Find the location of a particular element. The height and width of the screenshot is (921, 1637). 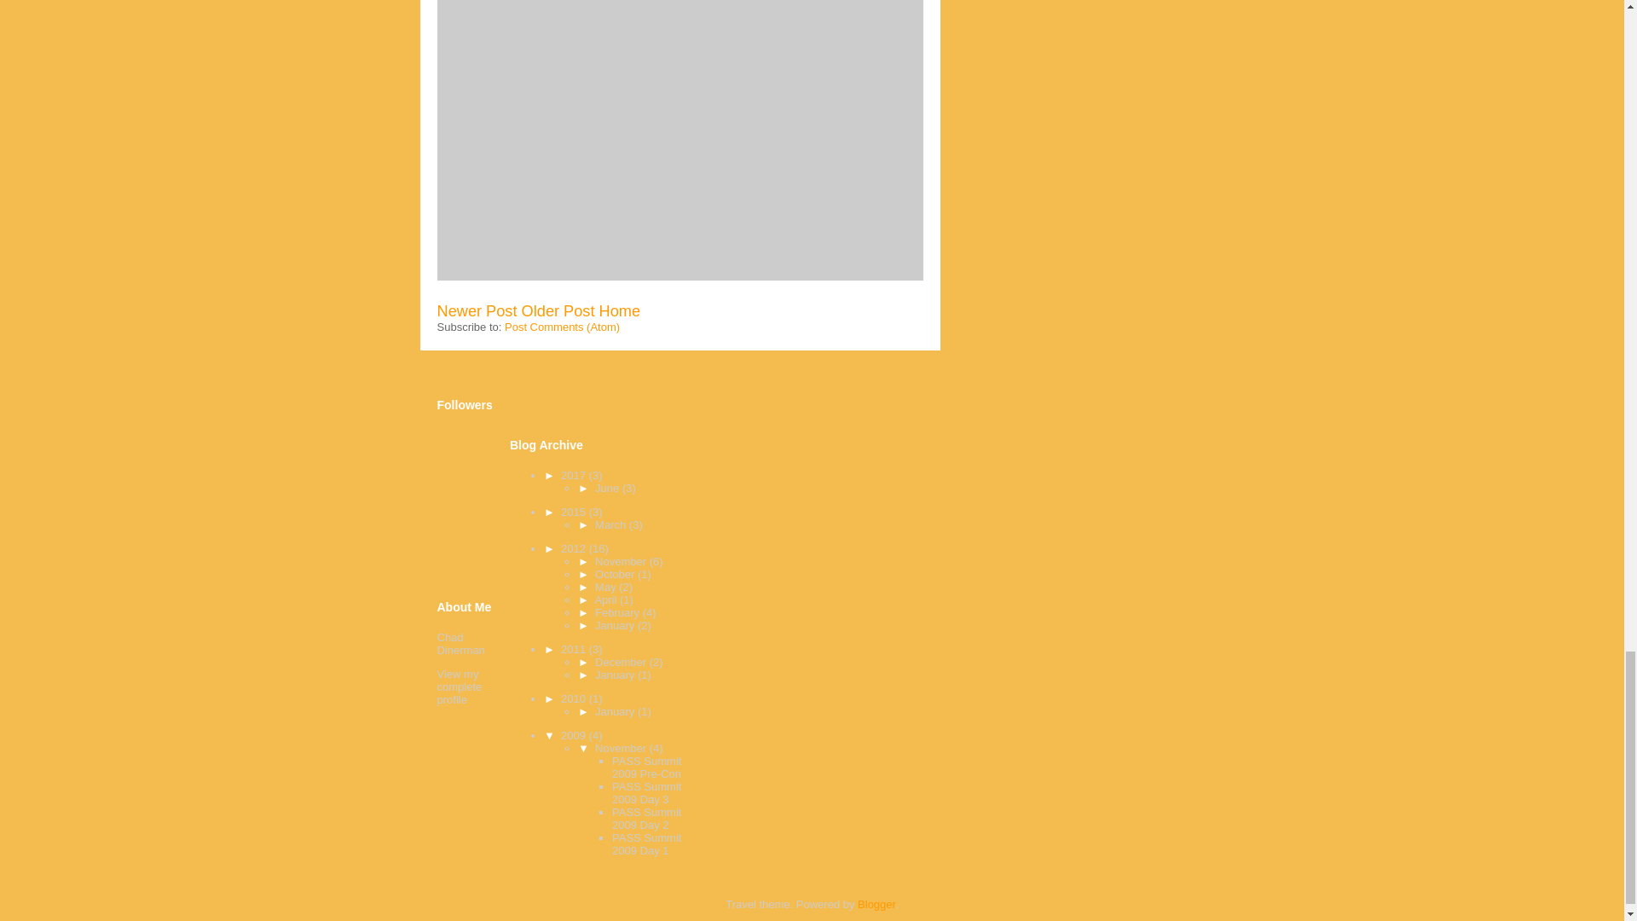

March is located at coordinates (612, 525).